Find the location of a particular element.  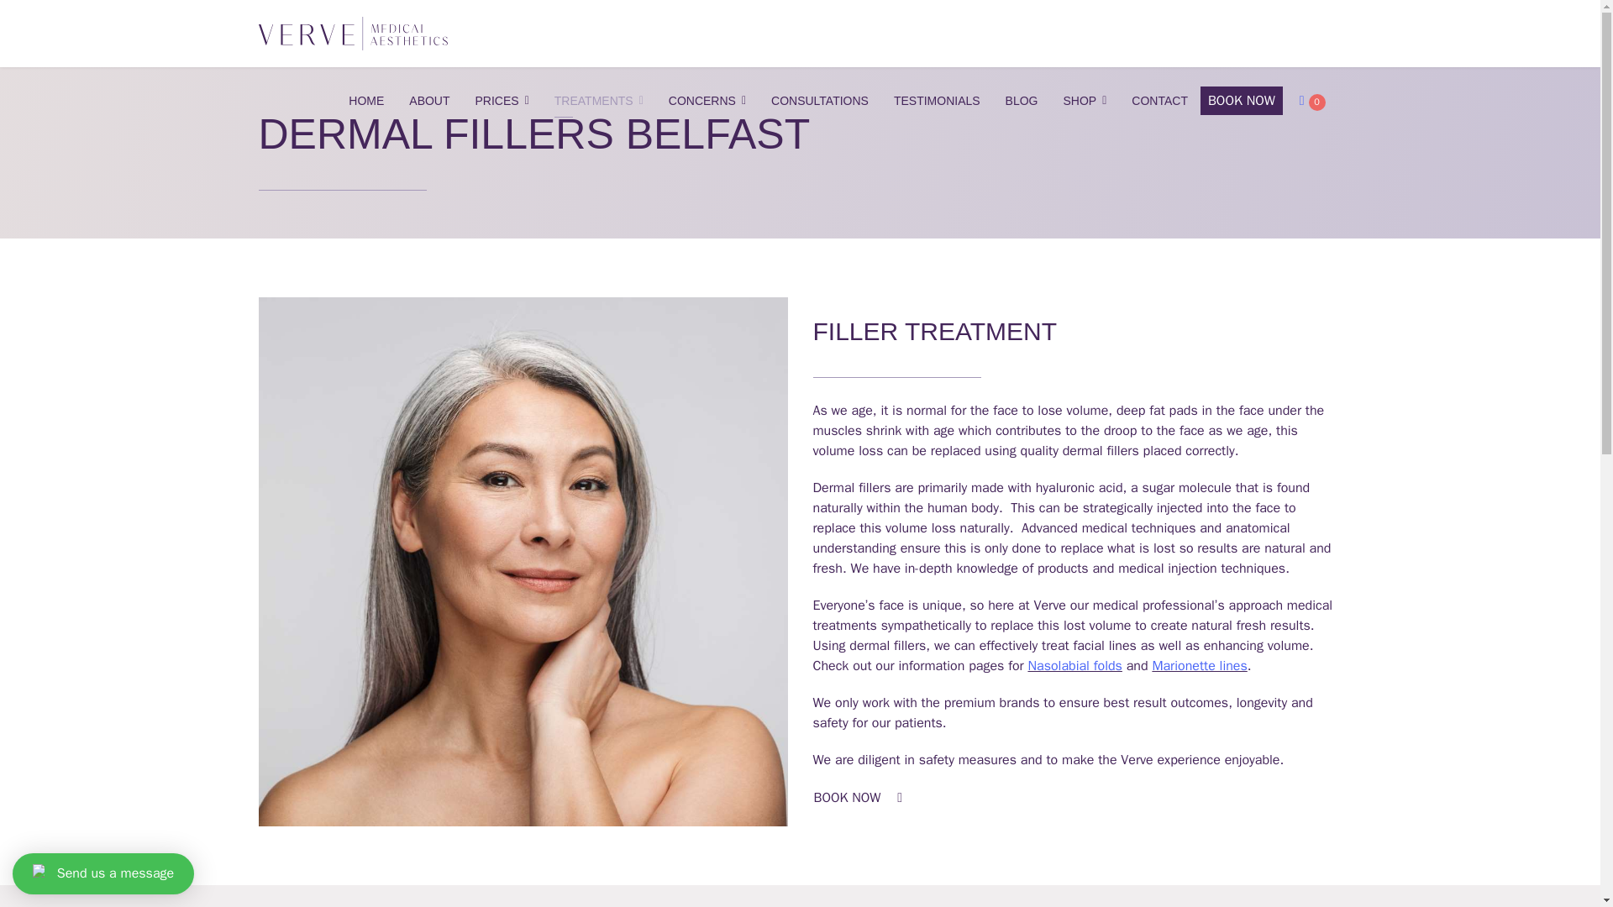

CONCERNS is located at coordinates (707, 100).